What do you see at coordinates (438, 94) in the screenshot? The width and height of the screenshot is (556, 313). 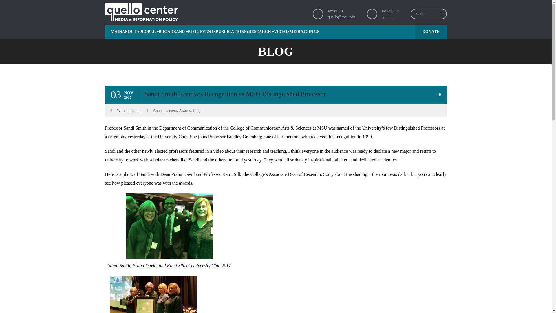 I see `0` at bounding box center [438, 94].